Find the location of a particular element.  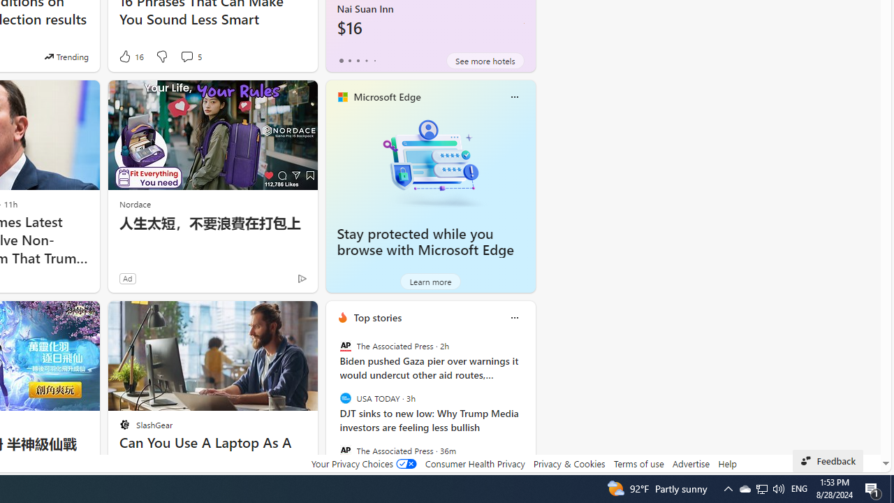

16 Like is located at coordinates (130, 56).